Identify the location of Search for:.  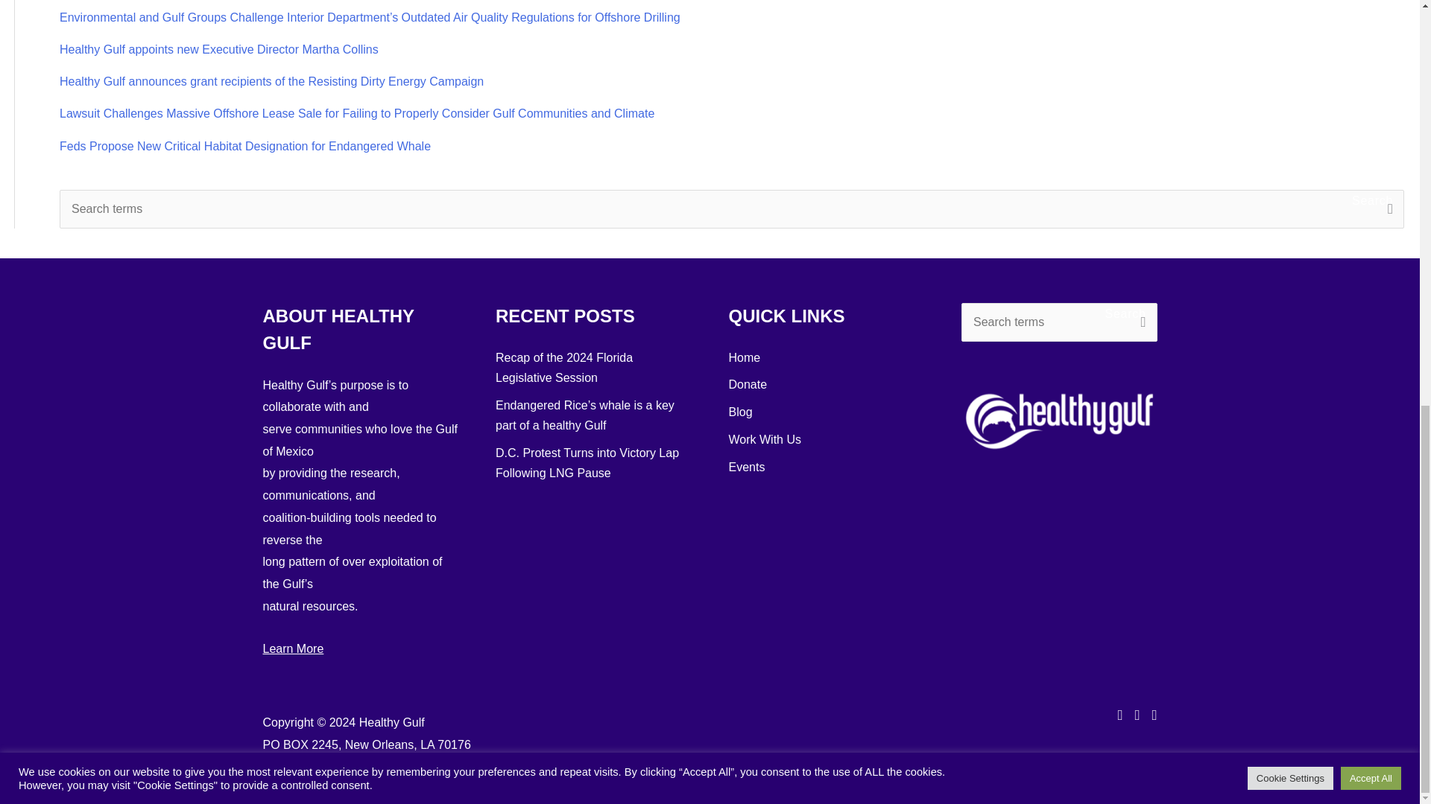
(1060, 322).